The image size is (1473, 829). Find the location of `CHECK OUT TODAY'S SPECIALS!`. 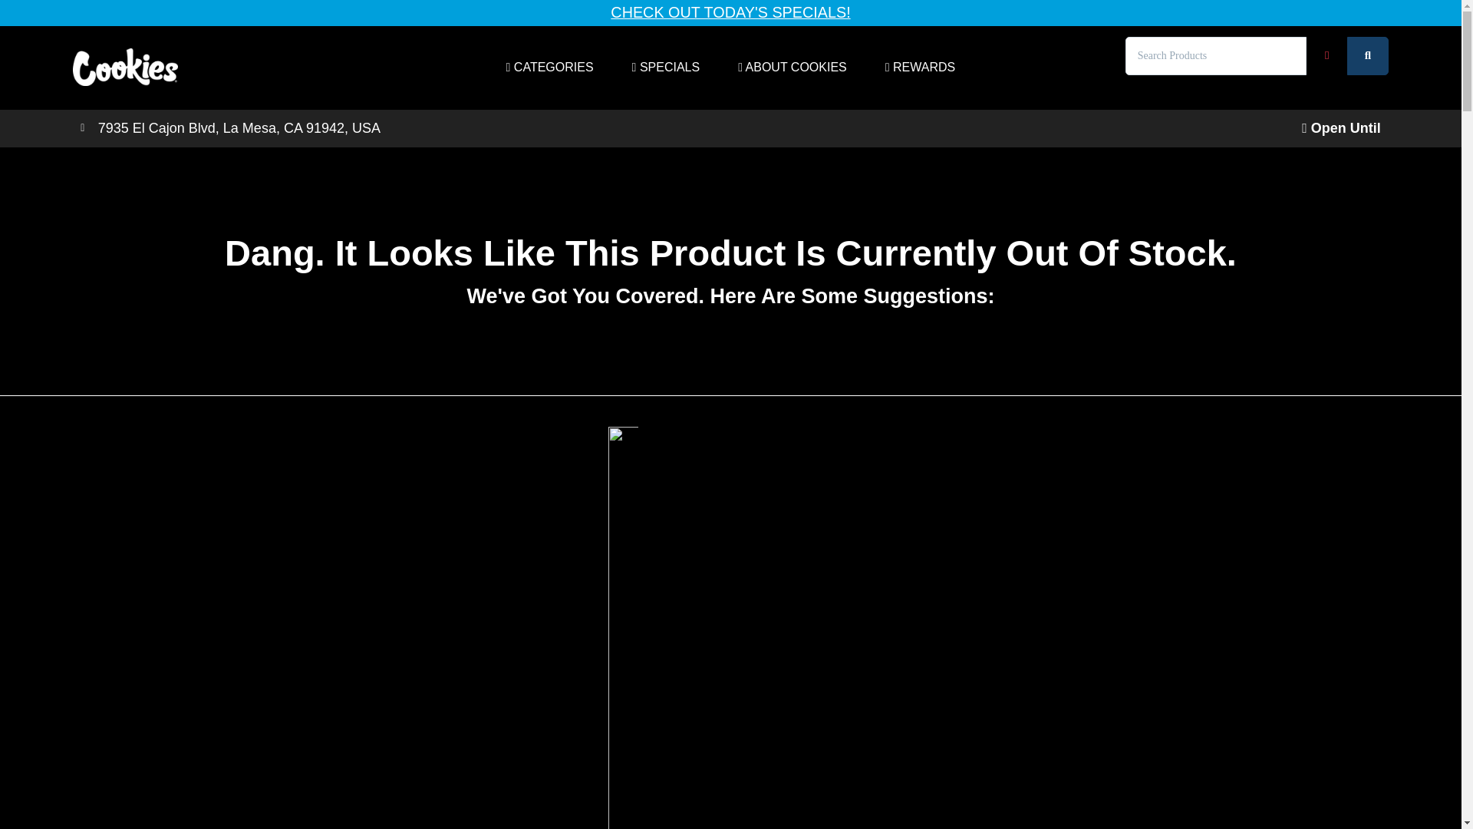

CHECK OUT TODAY'S SPECIALS! is located at coordinates (730, 12).